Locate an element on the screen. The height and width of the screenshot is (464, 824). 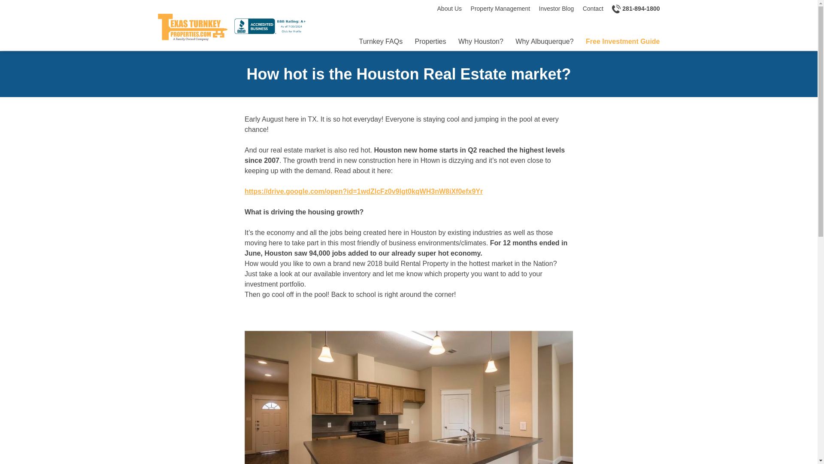
Why Houston? is located at coordinates (481, 42).